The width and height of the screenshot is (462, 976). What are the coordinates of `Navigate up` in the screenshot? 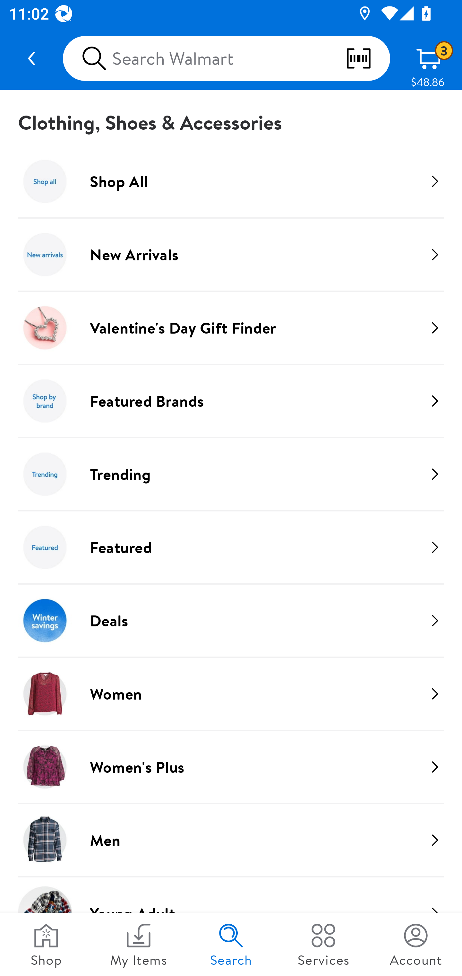 It's located at (31, 58).